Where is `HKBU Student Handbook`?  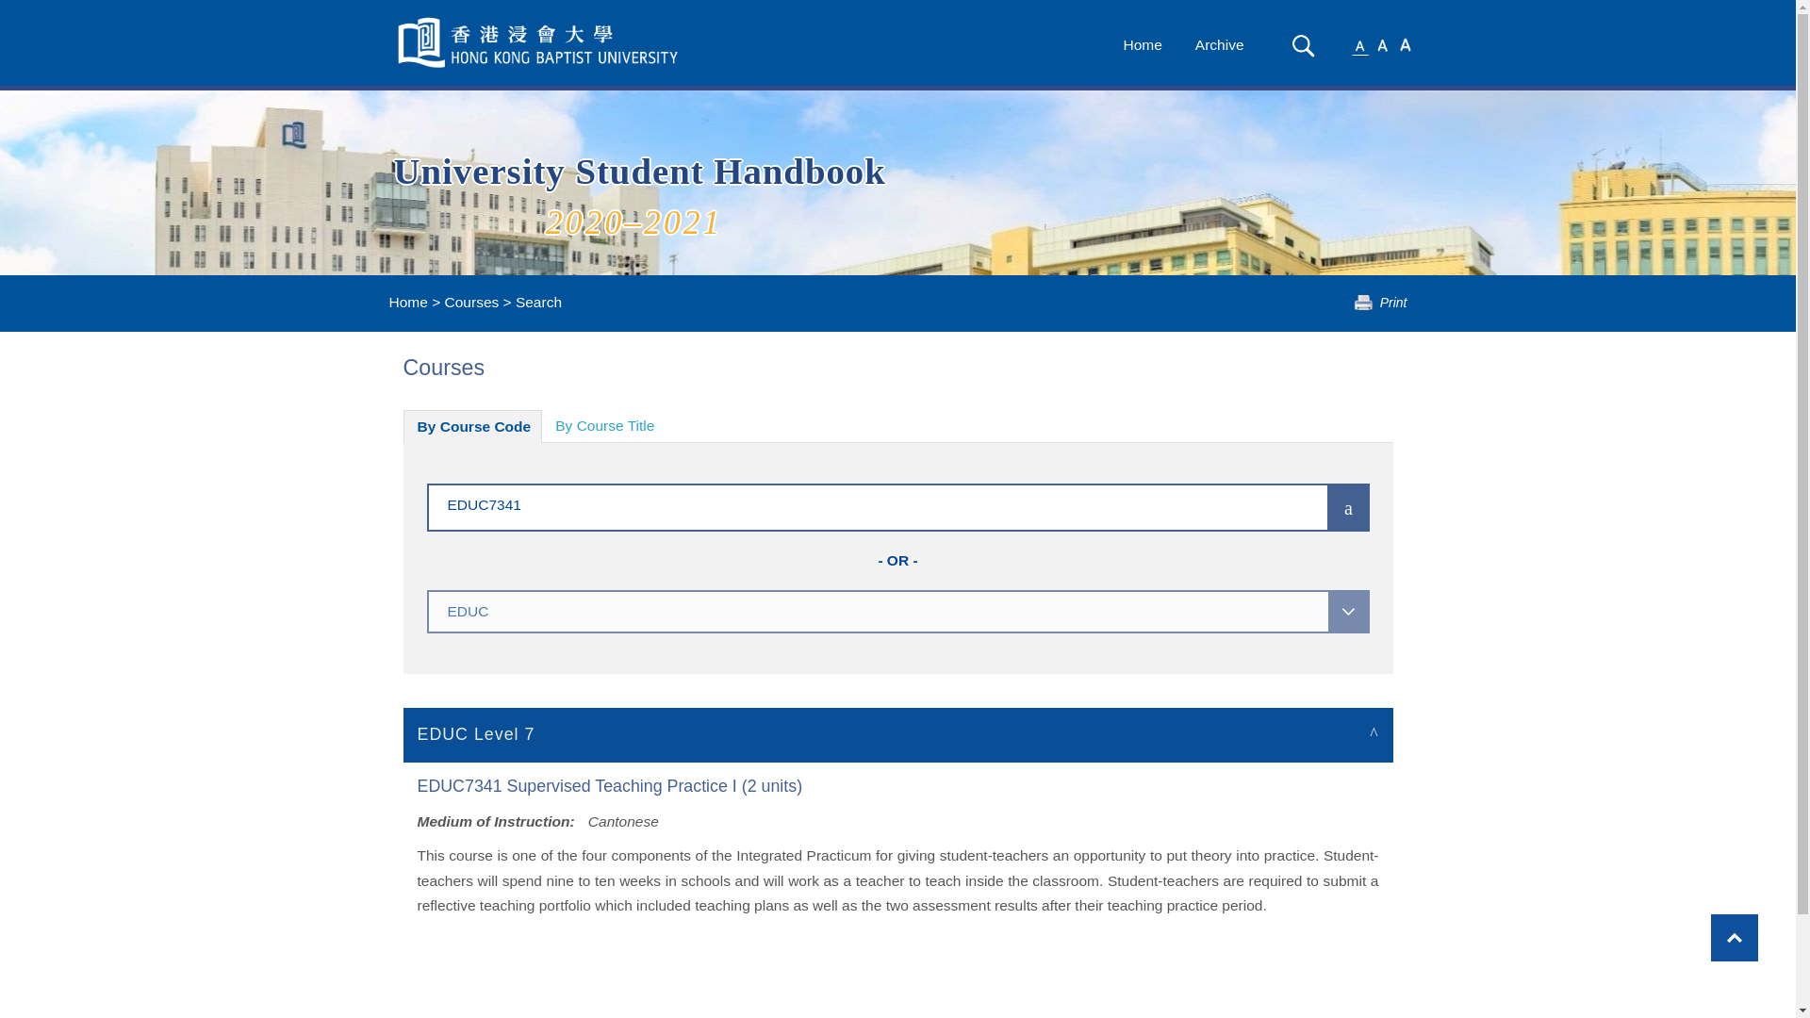 HKBU Student Handbook is located at coordinates (539, 42).